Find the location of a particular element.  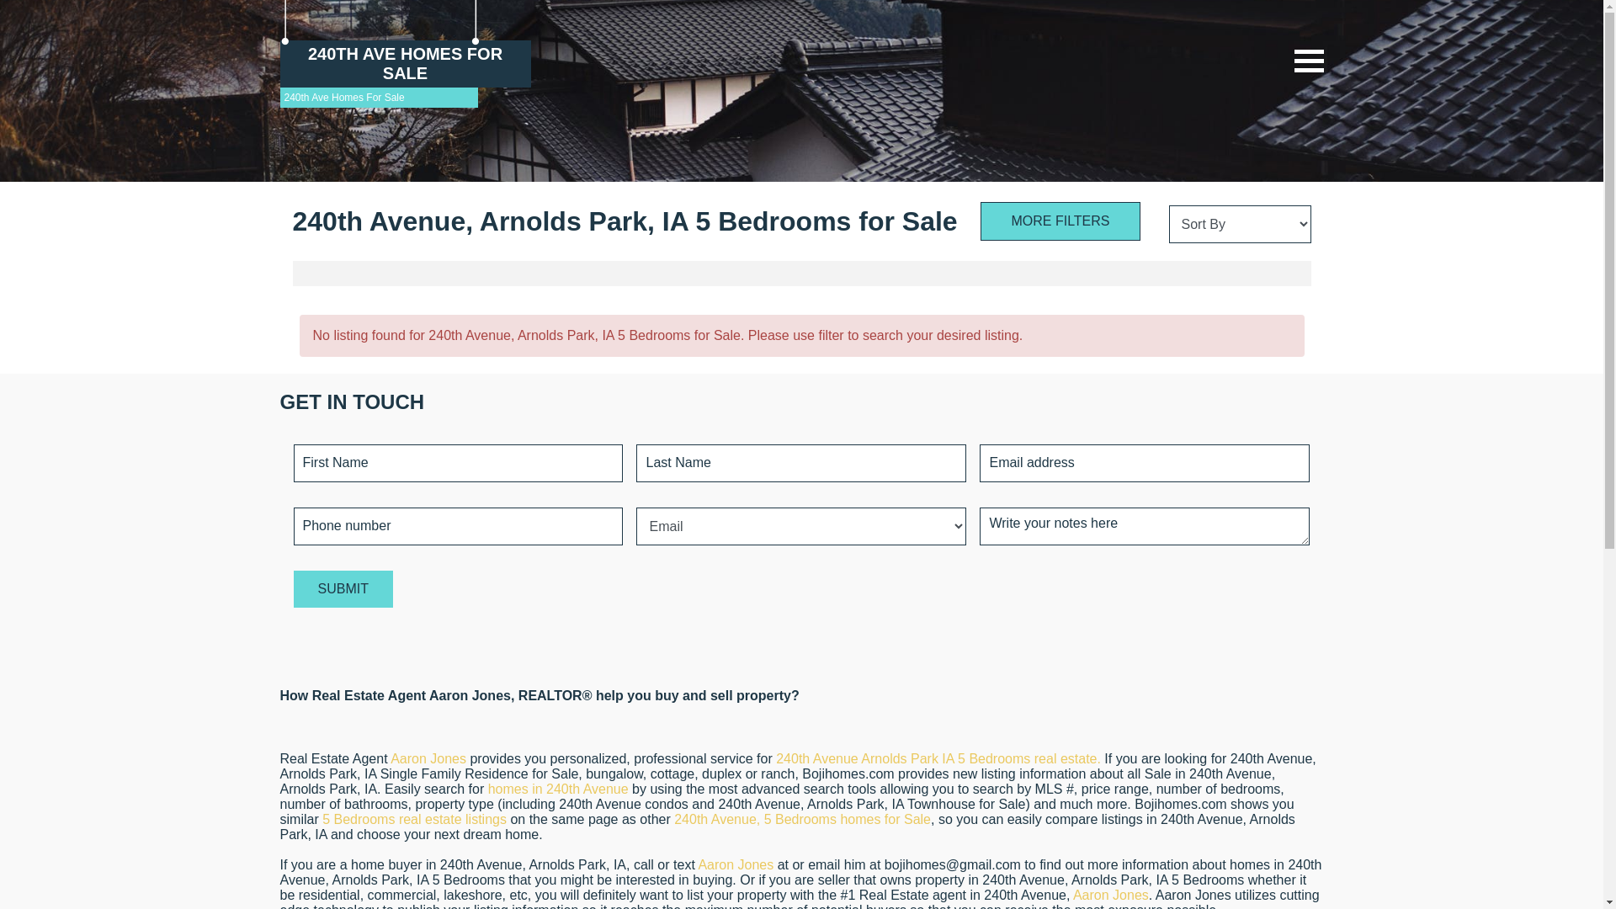

Aaron Jones is located at coordinates (1111, 896).